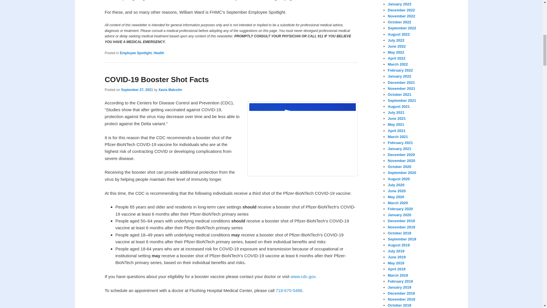 The image size is (547, 308). What do you see at coordinates (137, 90) in the screenshot?
I see `September 27, 2021` at bounding box center [137, 90].